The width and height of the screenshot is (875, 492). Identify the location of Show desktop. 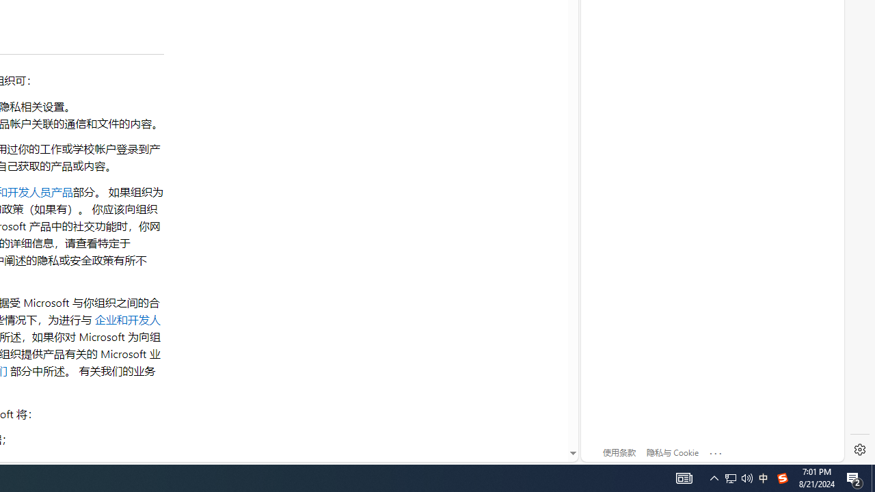
(731, 478).